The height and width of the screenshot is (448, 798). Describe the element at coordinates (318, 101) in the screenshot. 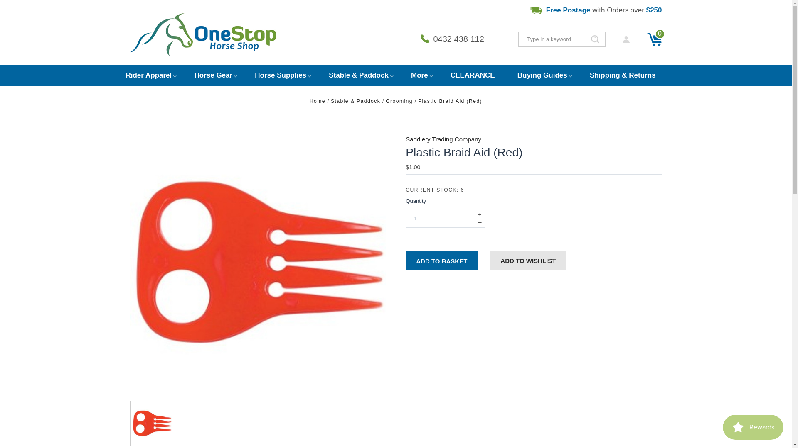

I see `Home` at that location.